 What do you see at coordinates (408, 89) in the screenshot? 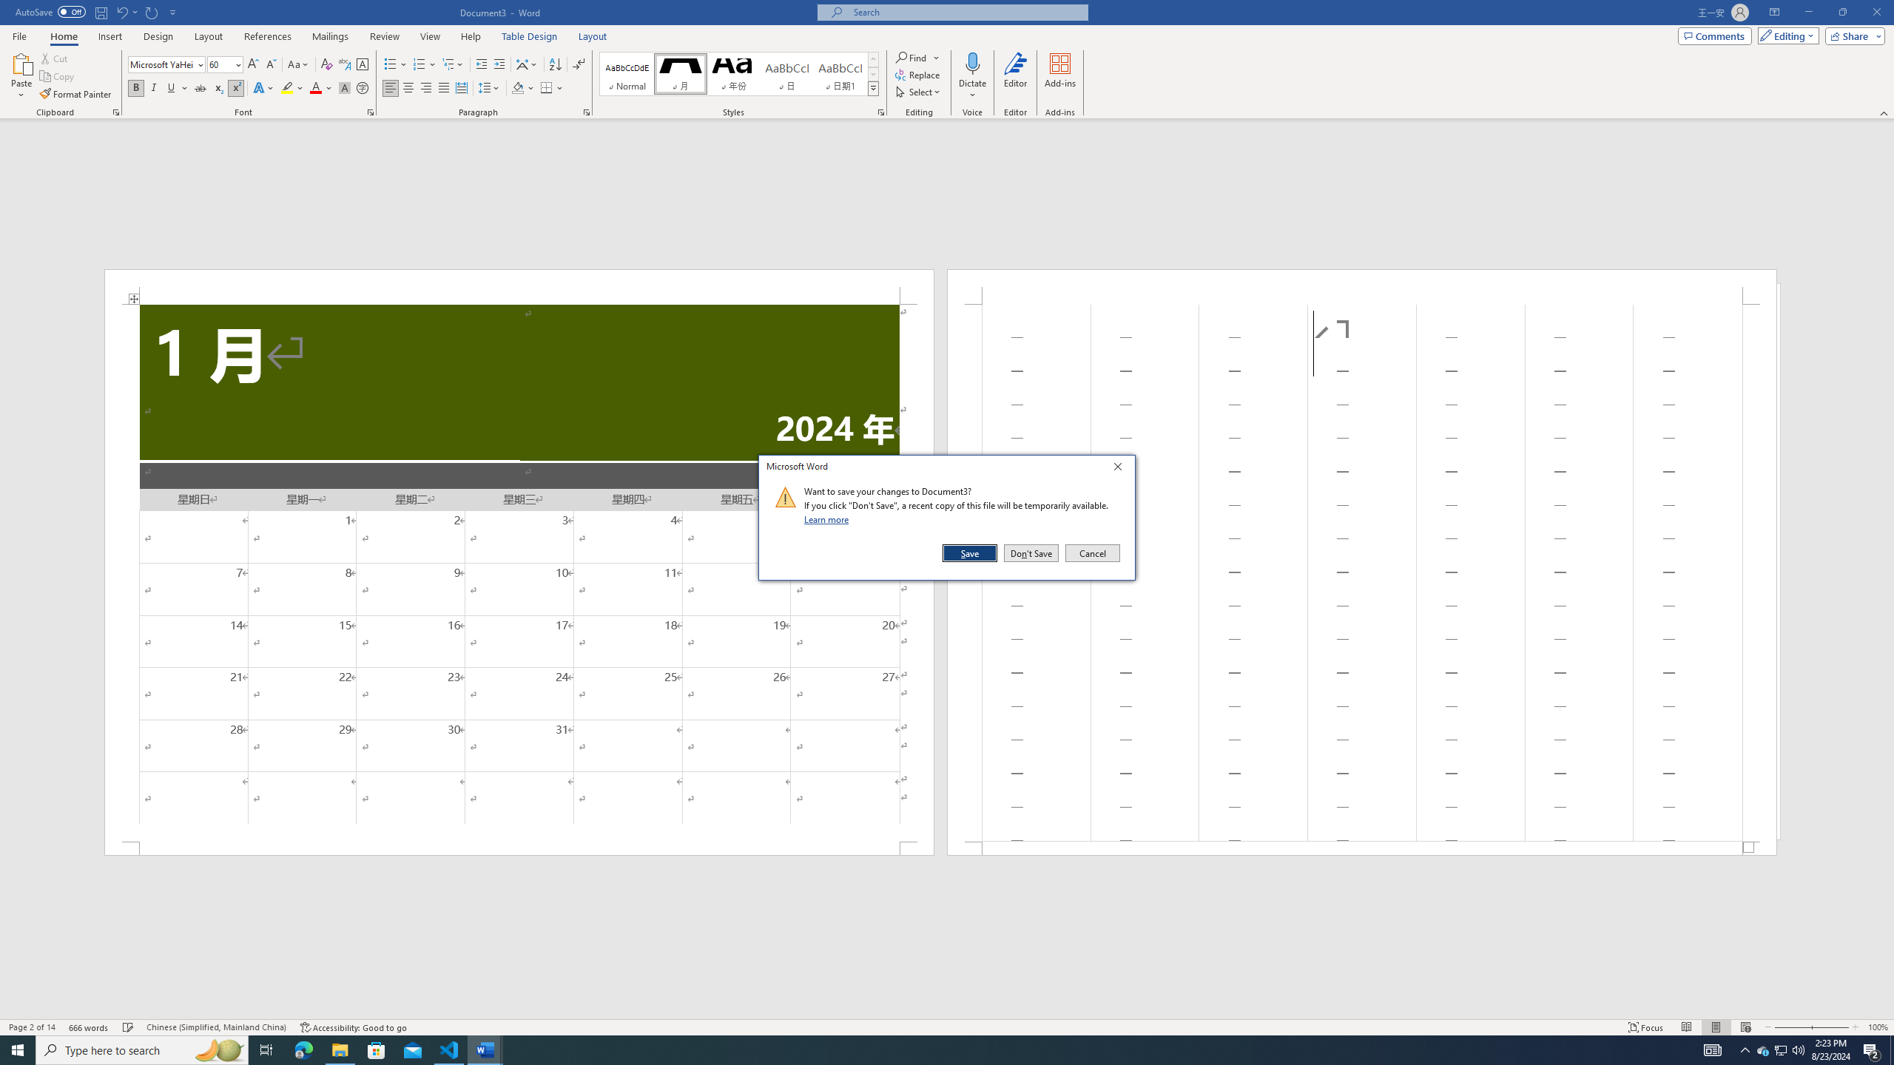
I see `Center` at bounding box center [408, 89].